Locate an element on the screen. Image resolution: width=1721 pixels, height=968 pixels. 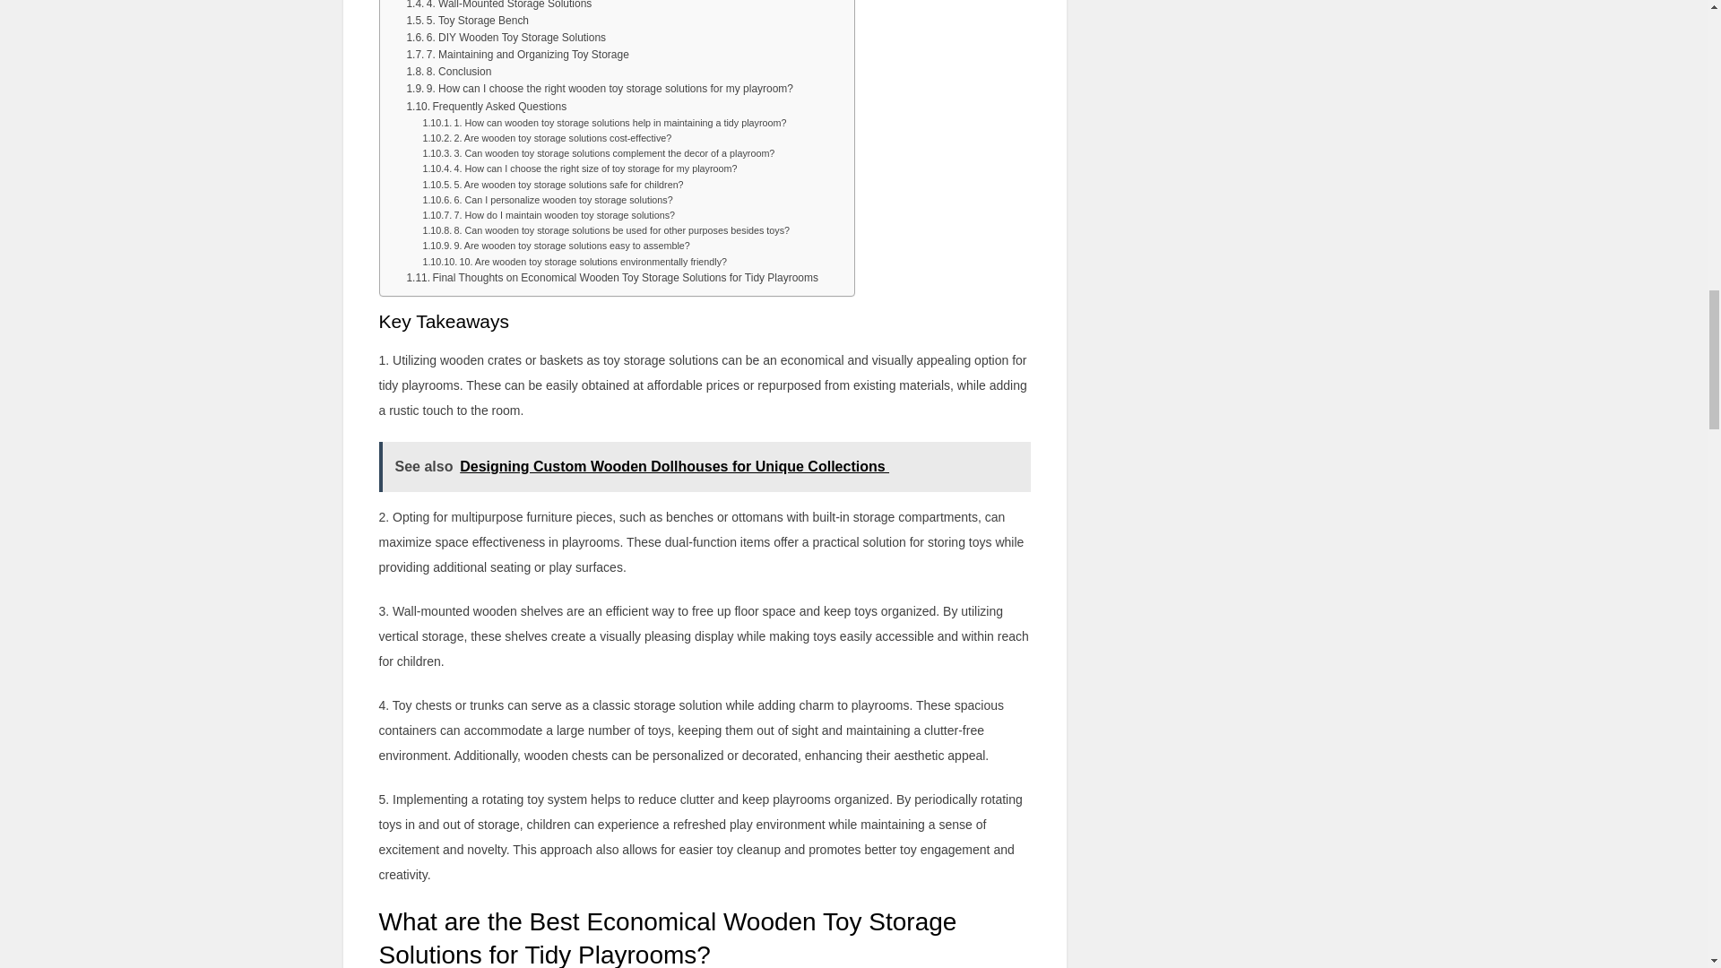
2. Are wooden toy storage solutions cost-effective? is located at coordinates (546, 138).